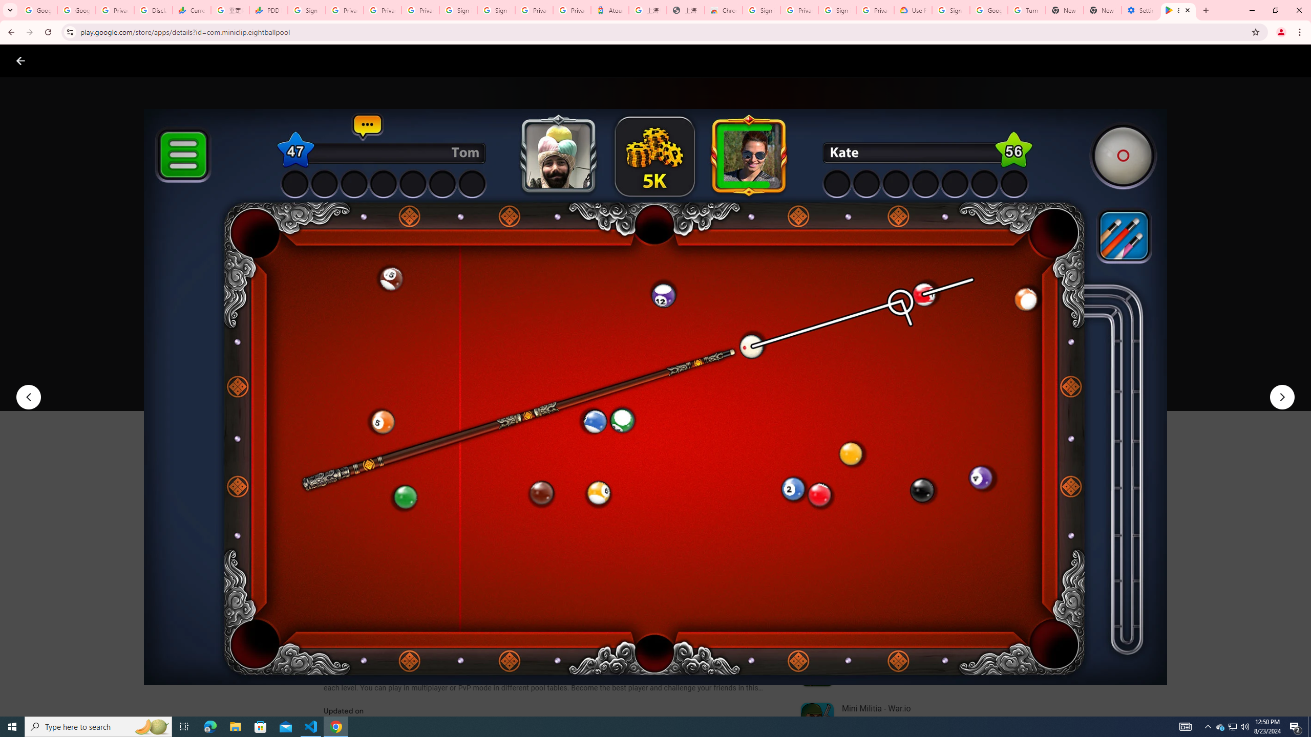 The height and width of the screenshot is (737, 1311). Describe the element at coordinates (518, 347) in the screenshot. I see `More info about this content rating` at that location.